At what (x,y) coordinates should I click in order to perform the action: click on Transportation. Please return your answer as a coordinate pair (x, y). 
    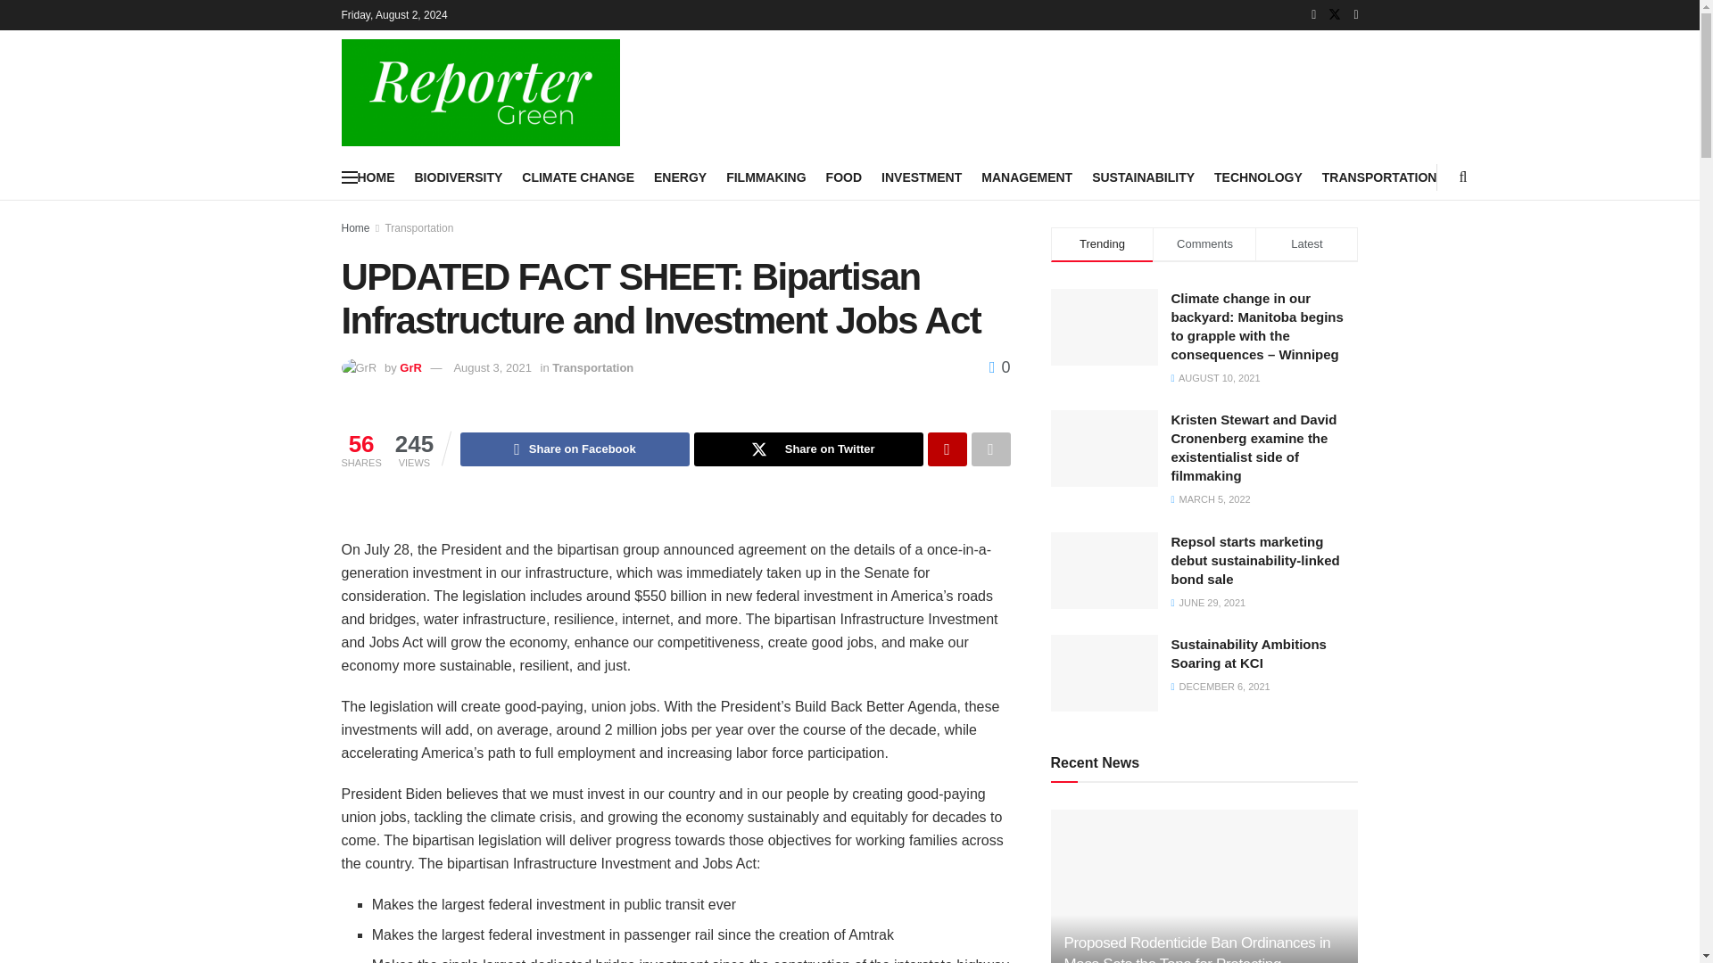
    Looking at the image, I should click on (418, 228).